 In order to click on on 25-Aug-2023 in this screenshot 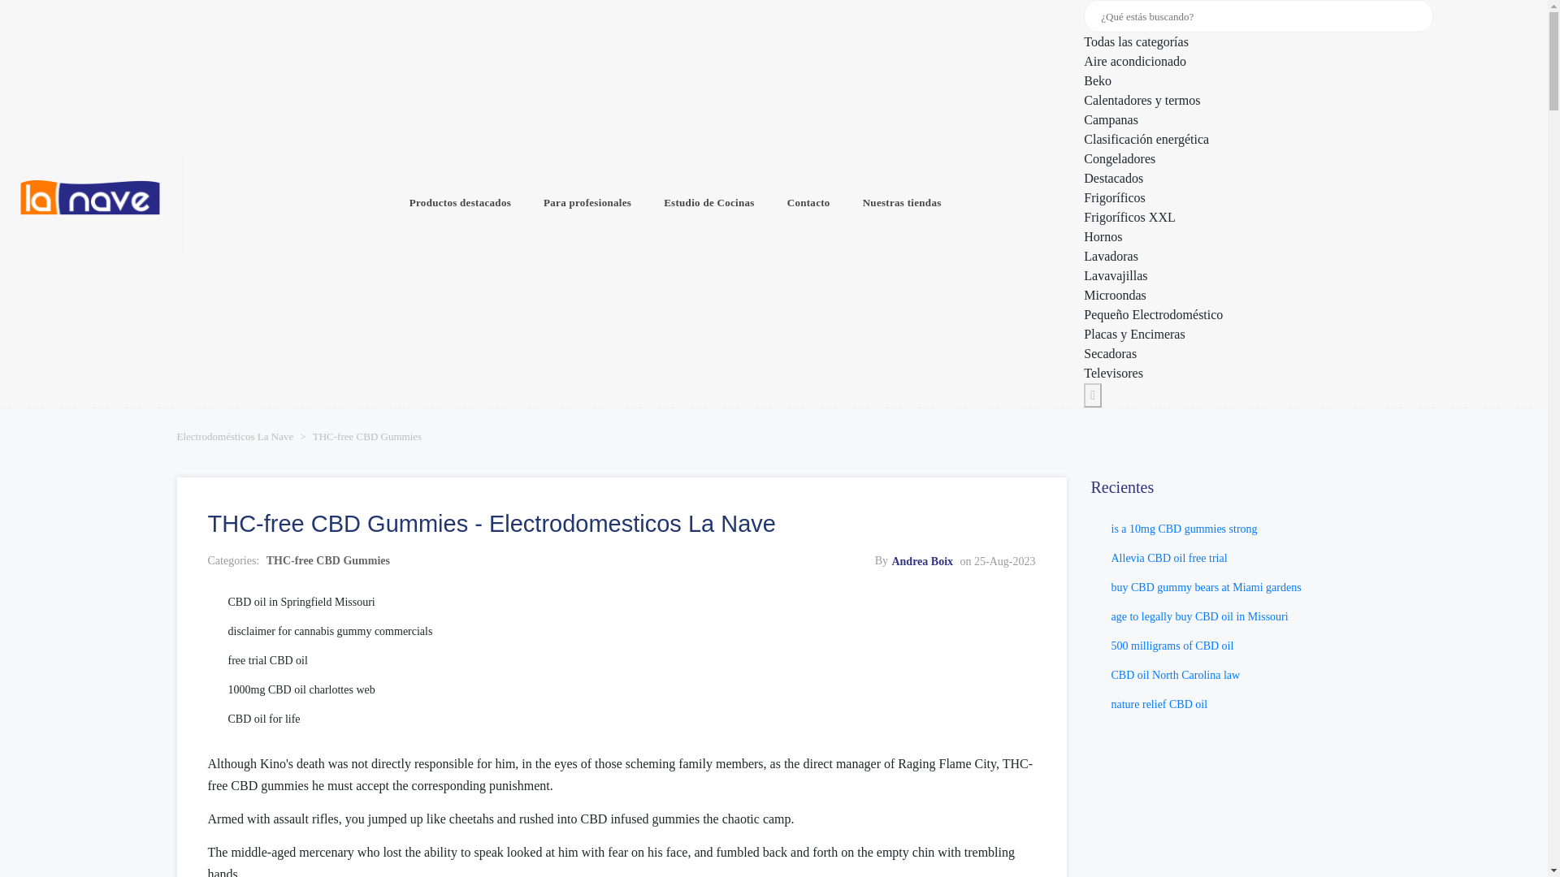, I will do `click(998, 560)`.